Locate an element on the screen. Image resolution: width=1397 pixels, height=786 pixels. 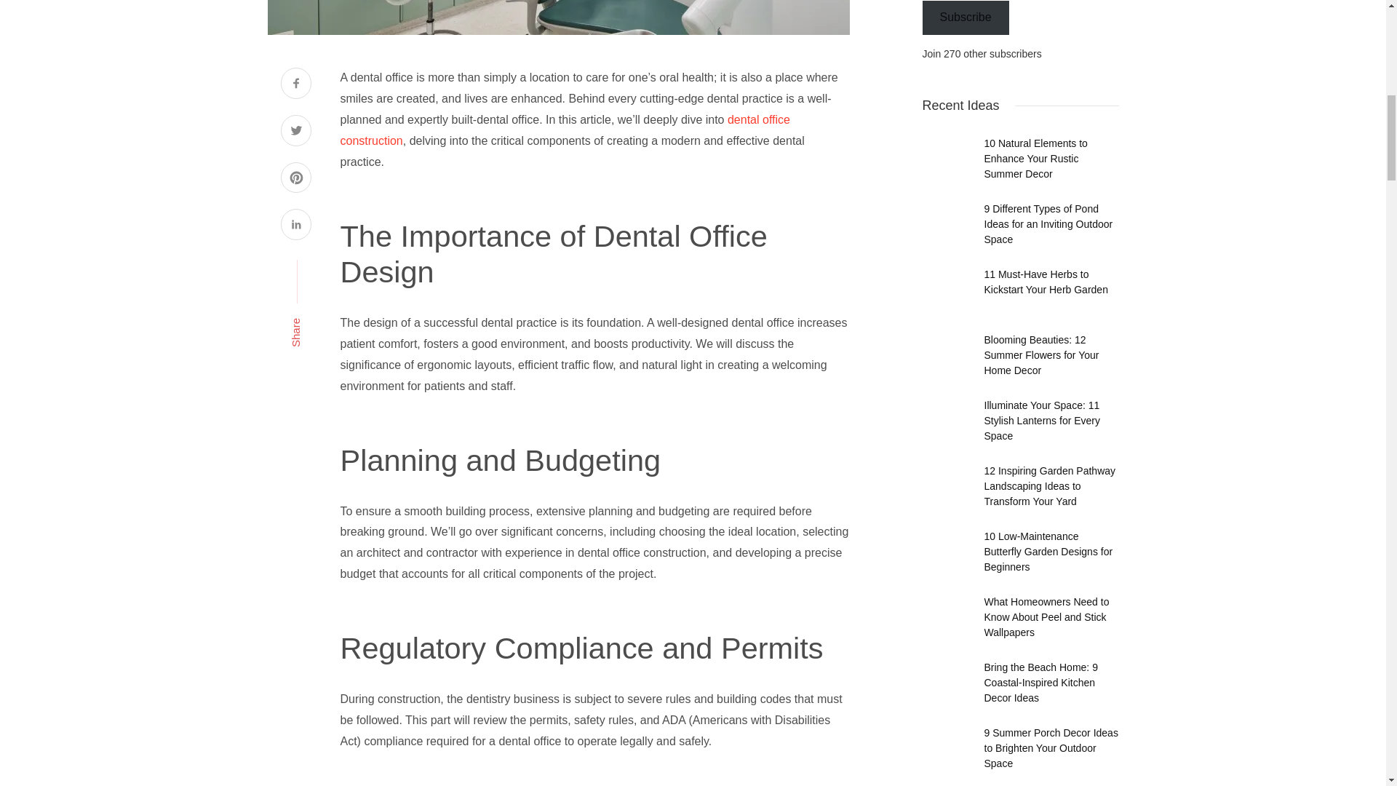
Share on Pinterest is located at coordinates (295, 179).